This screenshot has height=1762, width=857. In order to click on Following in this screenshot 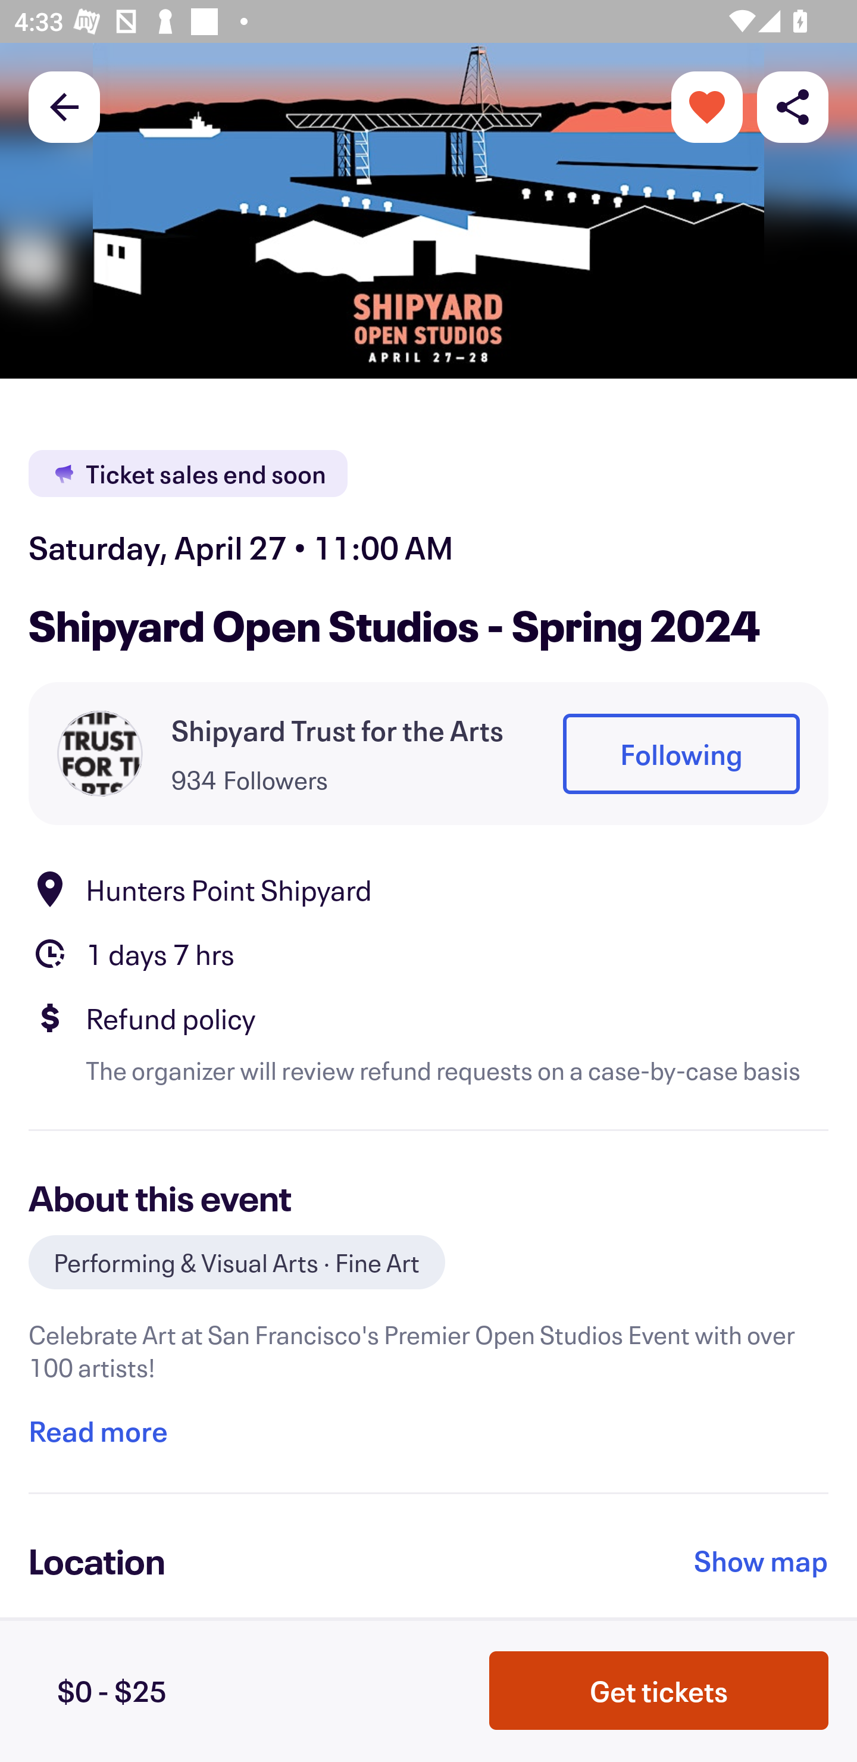, I will do `click(681, 754)`.